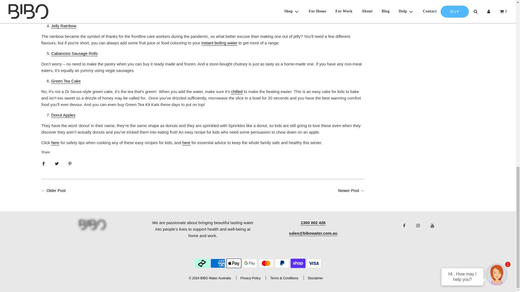  Describe the element at coordinates (233, 263) in the screenshot. I see `Apple Pay` at that location.